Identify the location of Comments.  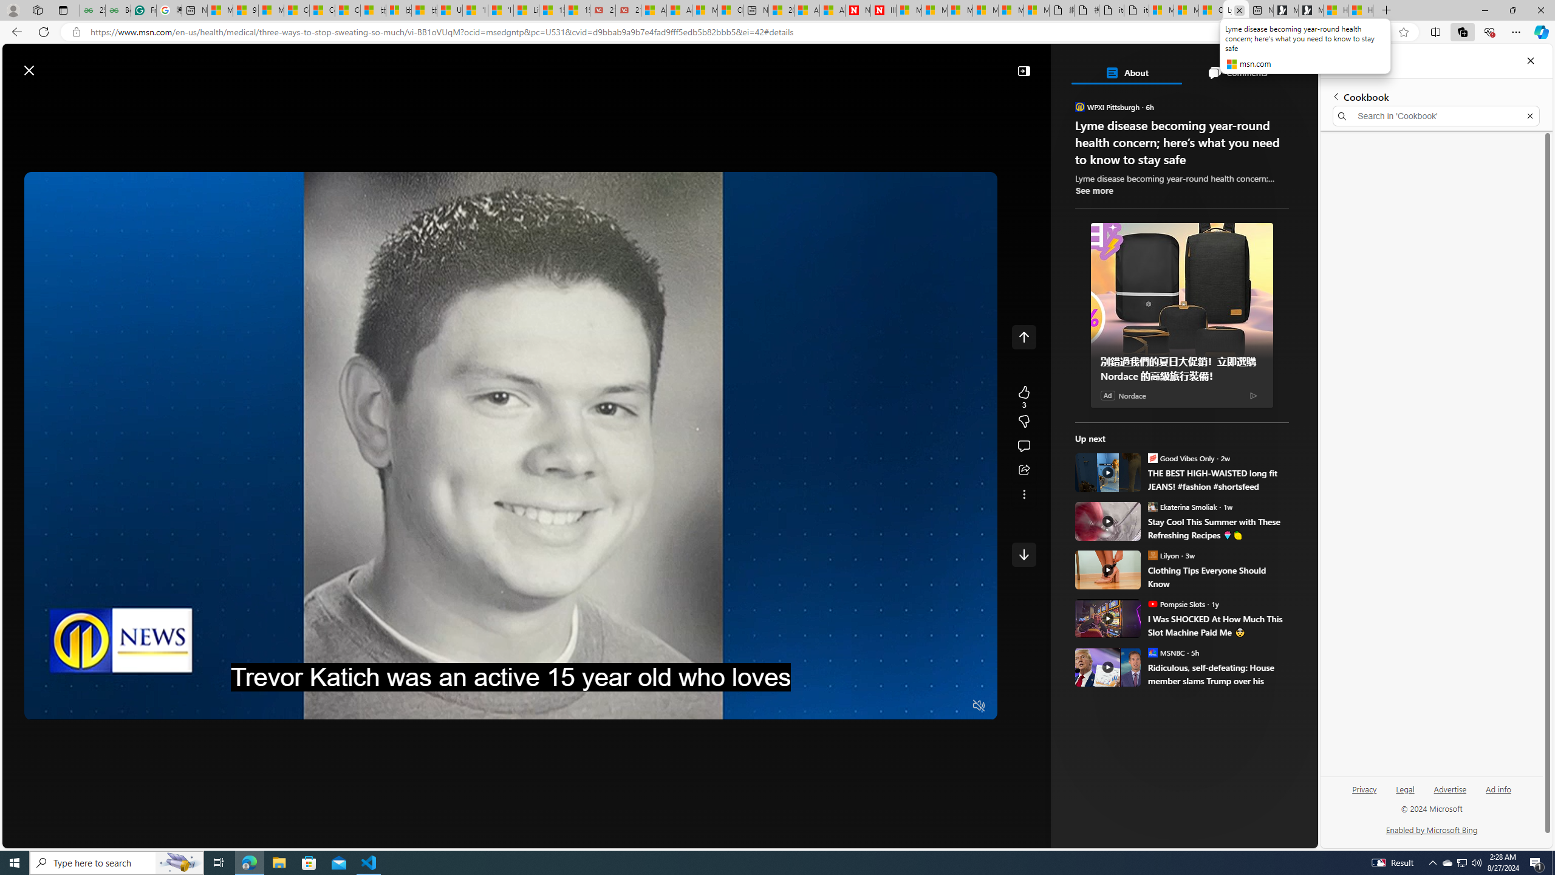
(1237, 72).